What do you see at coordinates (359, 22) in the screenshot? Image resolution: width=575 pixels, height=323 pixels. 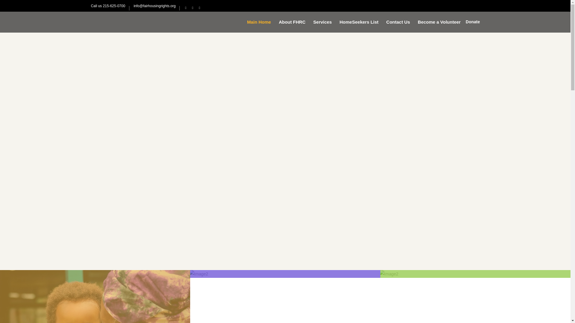 I see `HomeSeekers List` at bounding box center [359, 22].